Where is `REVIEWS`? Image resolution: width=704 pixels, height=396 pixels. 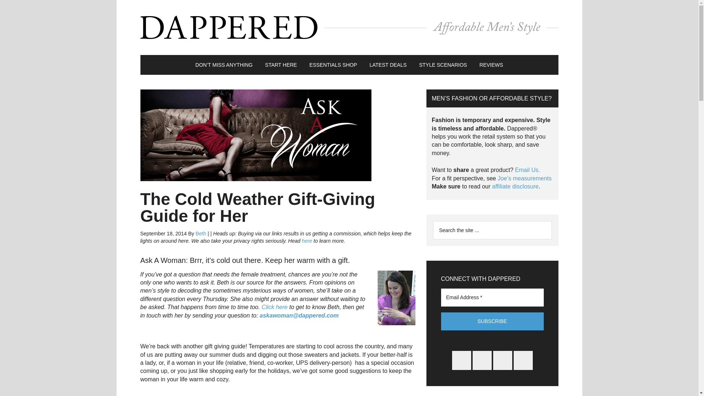 REVIEWS is located at coordinates (491, 65).